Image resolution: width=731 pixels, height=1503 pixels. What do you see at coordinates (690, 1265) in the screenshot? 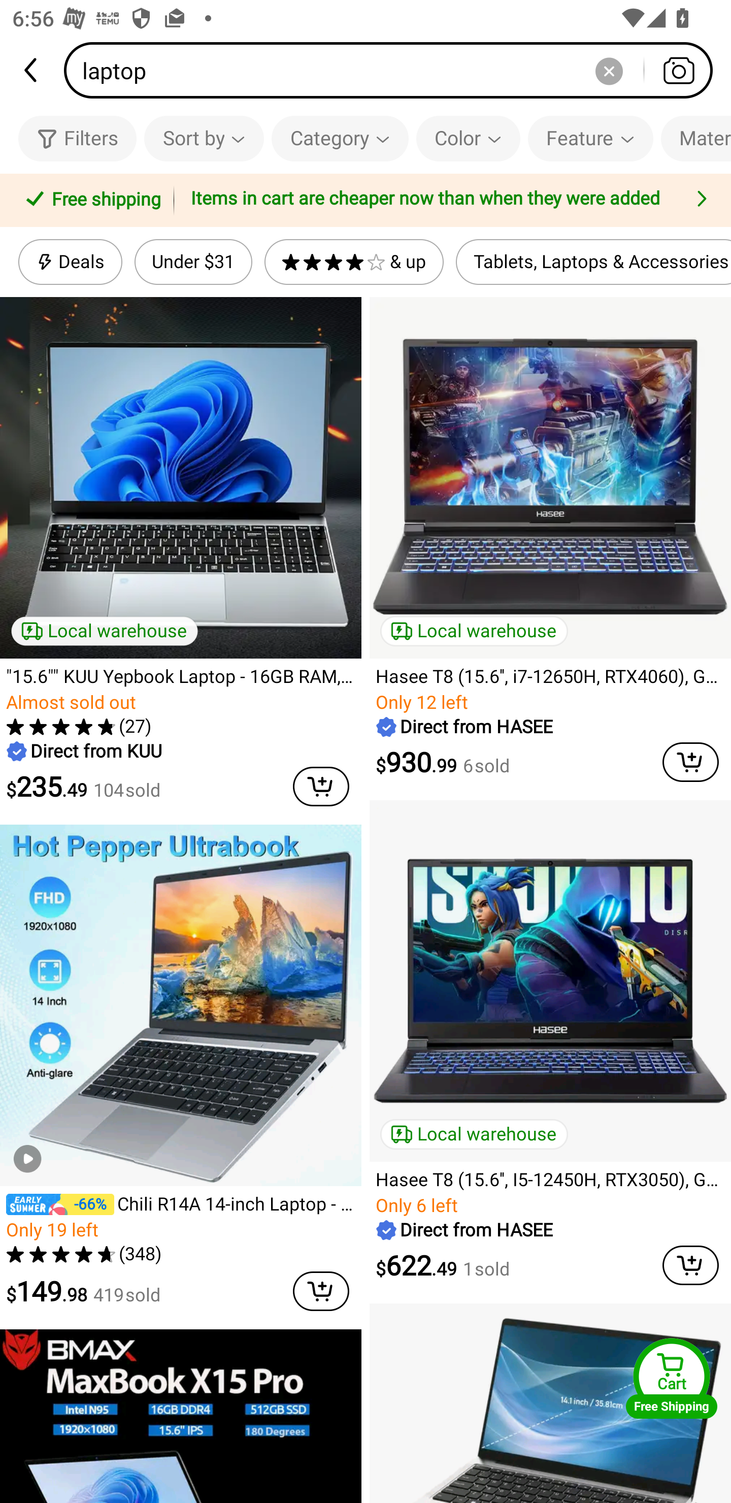
I see `cart delete` at bounding box center [690, 1265].